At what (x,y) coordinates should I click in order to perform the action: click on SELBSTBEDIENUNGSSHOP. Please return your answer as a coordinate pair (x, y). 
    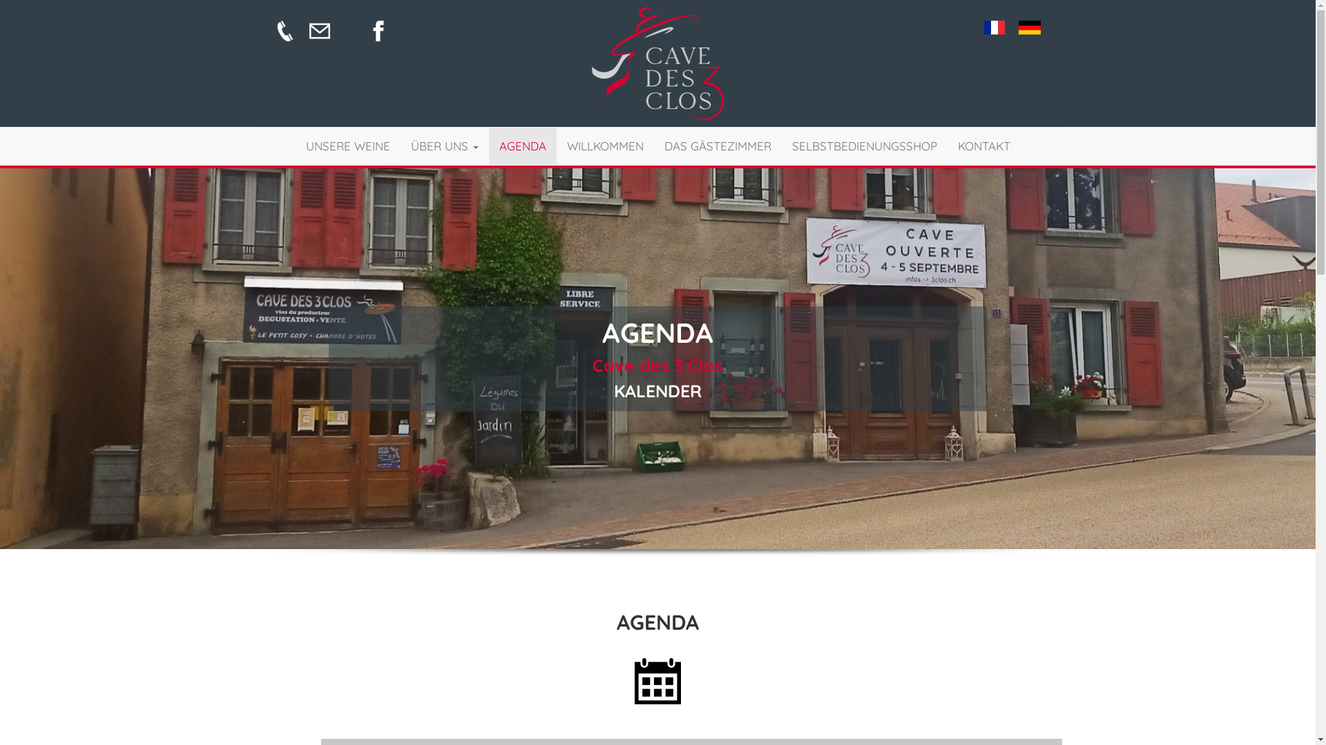
    Looking at the image, I should click on (865, 146).